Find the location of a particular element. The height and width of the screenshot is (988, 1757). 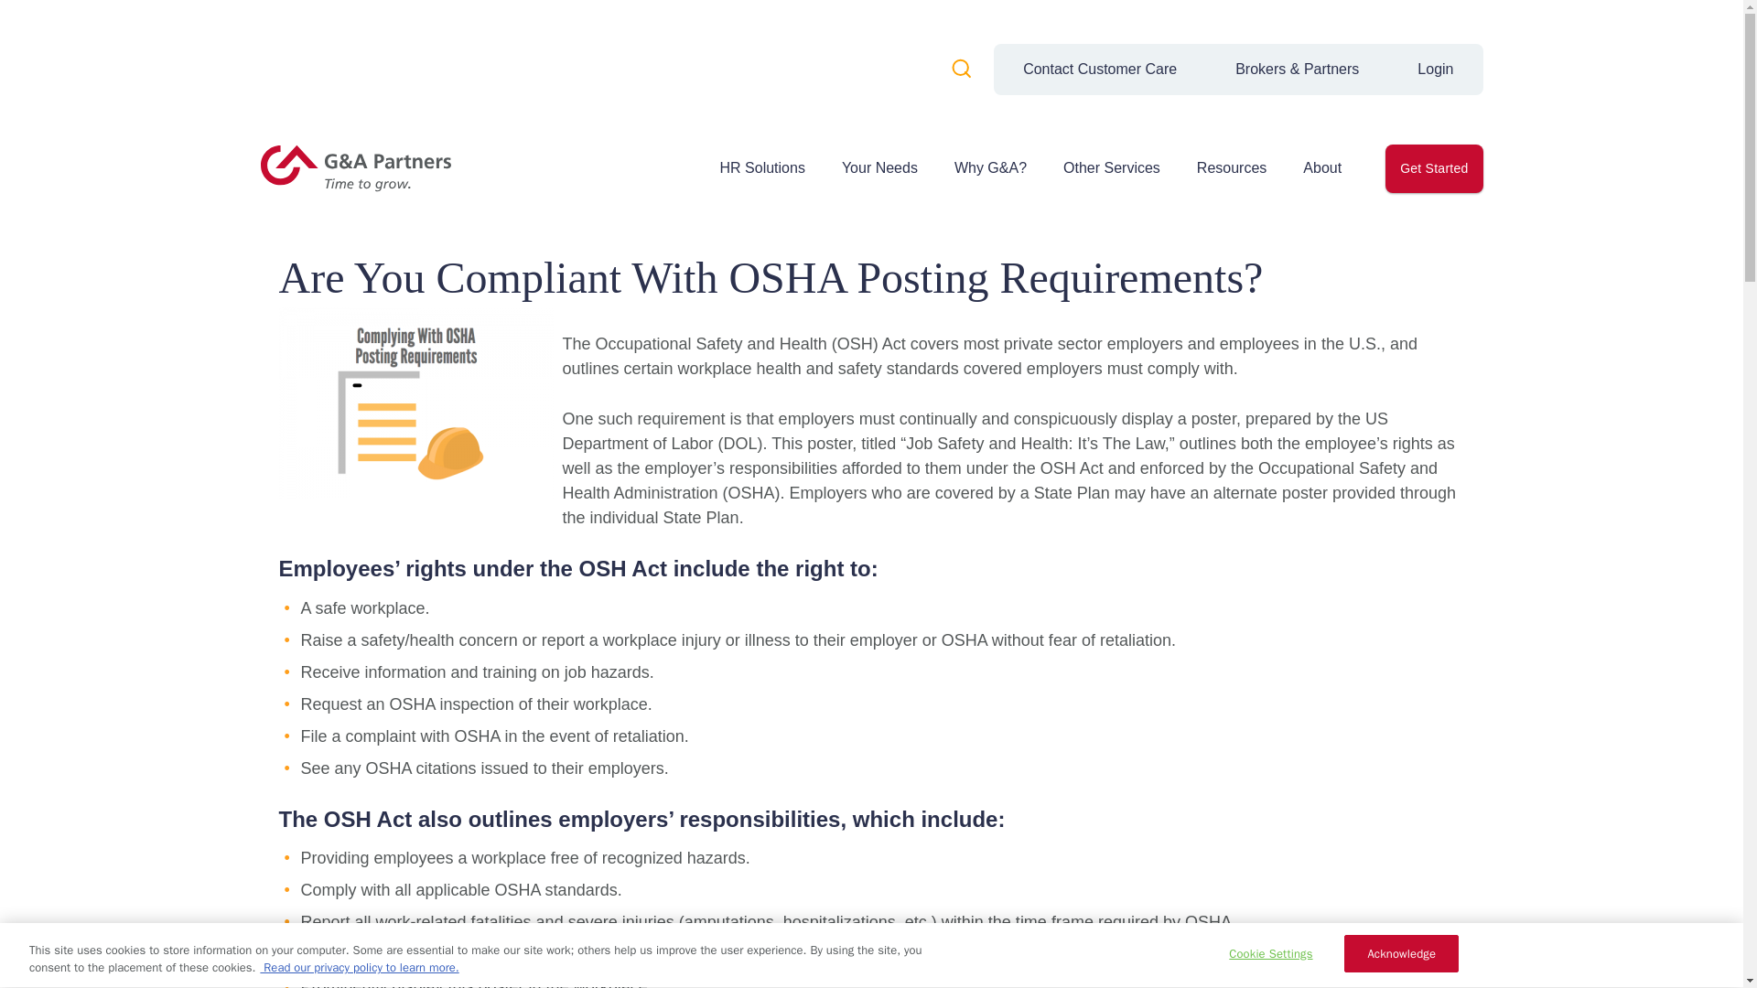

Resources is located at coordinates (1232, 168).